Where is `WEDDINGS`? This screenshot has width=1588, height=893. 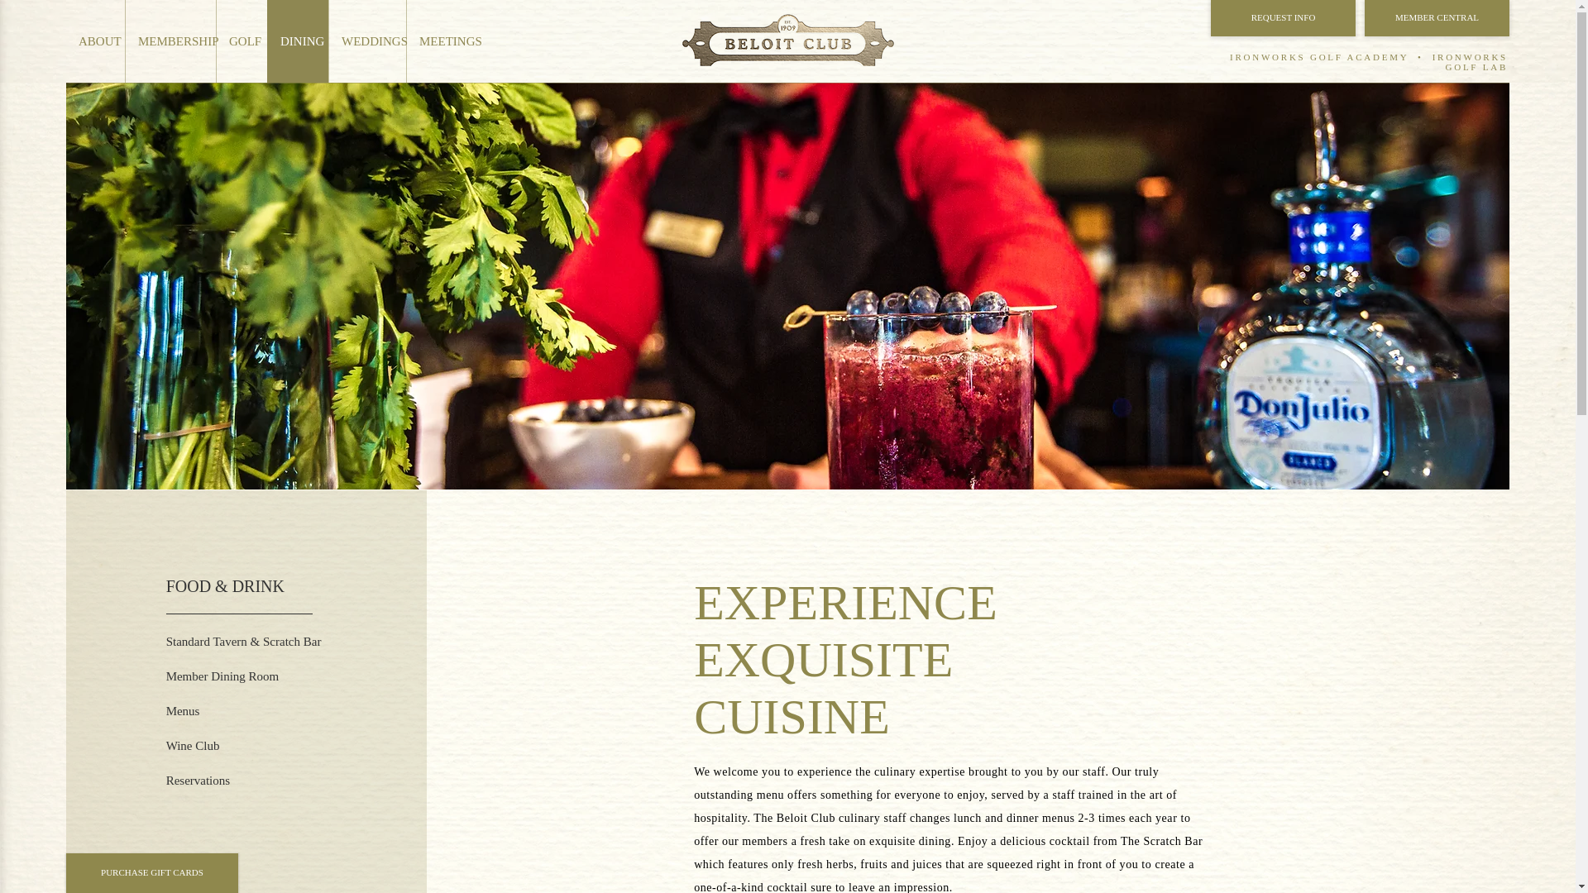 WEDDINGS is located at coordinates (367, 41).